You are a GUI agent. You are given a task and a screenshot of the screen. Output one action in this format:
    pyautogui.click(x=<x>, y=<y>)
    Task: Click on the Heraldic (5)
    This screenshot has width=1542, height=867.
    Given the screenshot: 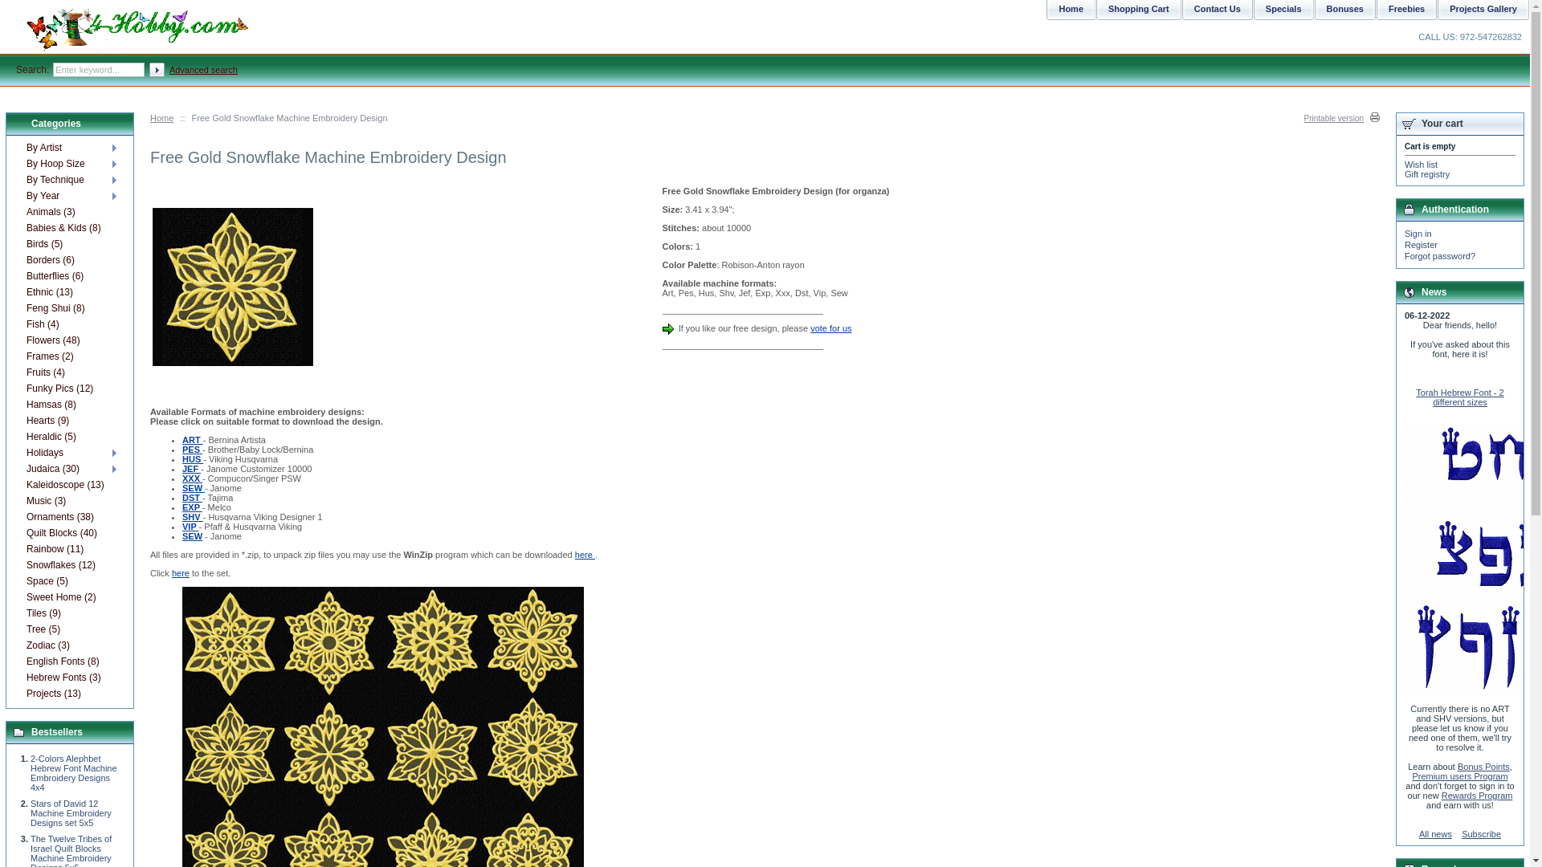 What is the action you would take?
    pyautogui.click(x=69, y=437)
    